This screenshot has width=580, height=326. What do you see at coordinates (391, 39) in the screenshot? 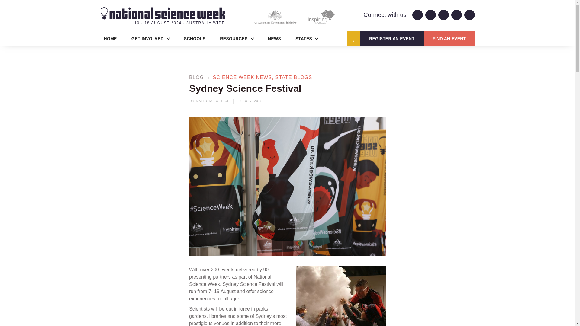
I see `REGISTER AN EVENT` at bounding box center [391, 39].